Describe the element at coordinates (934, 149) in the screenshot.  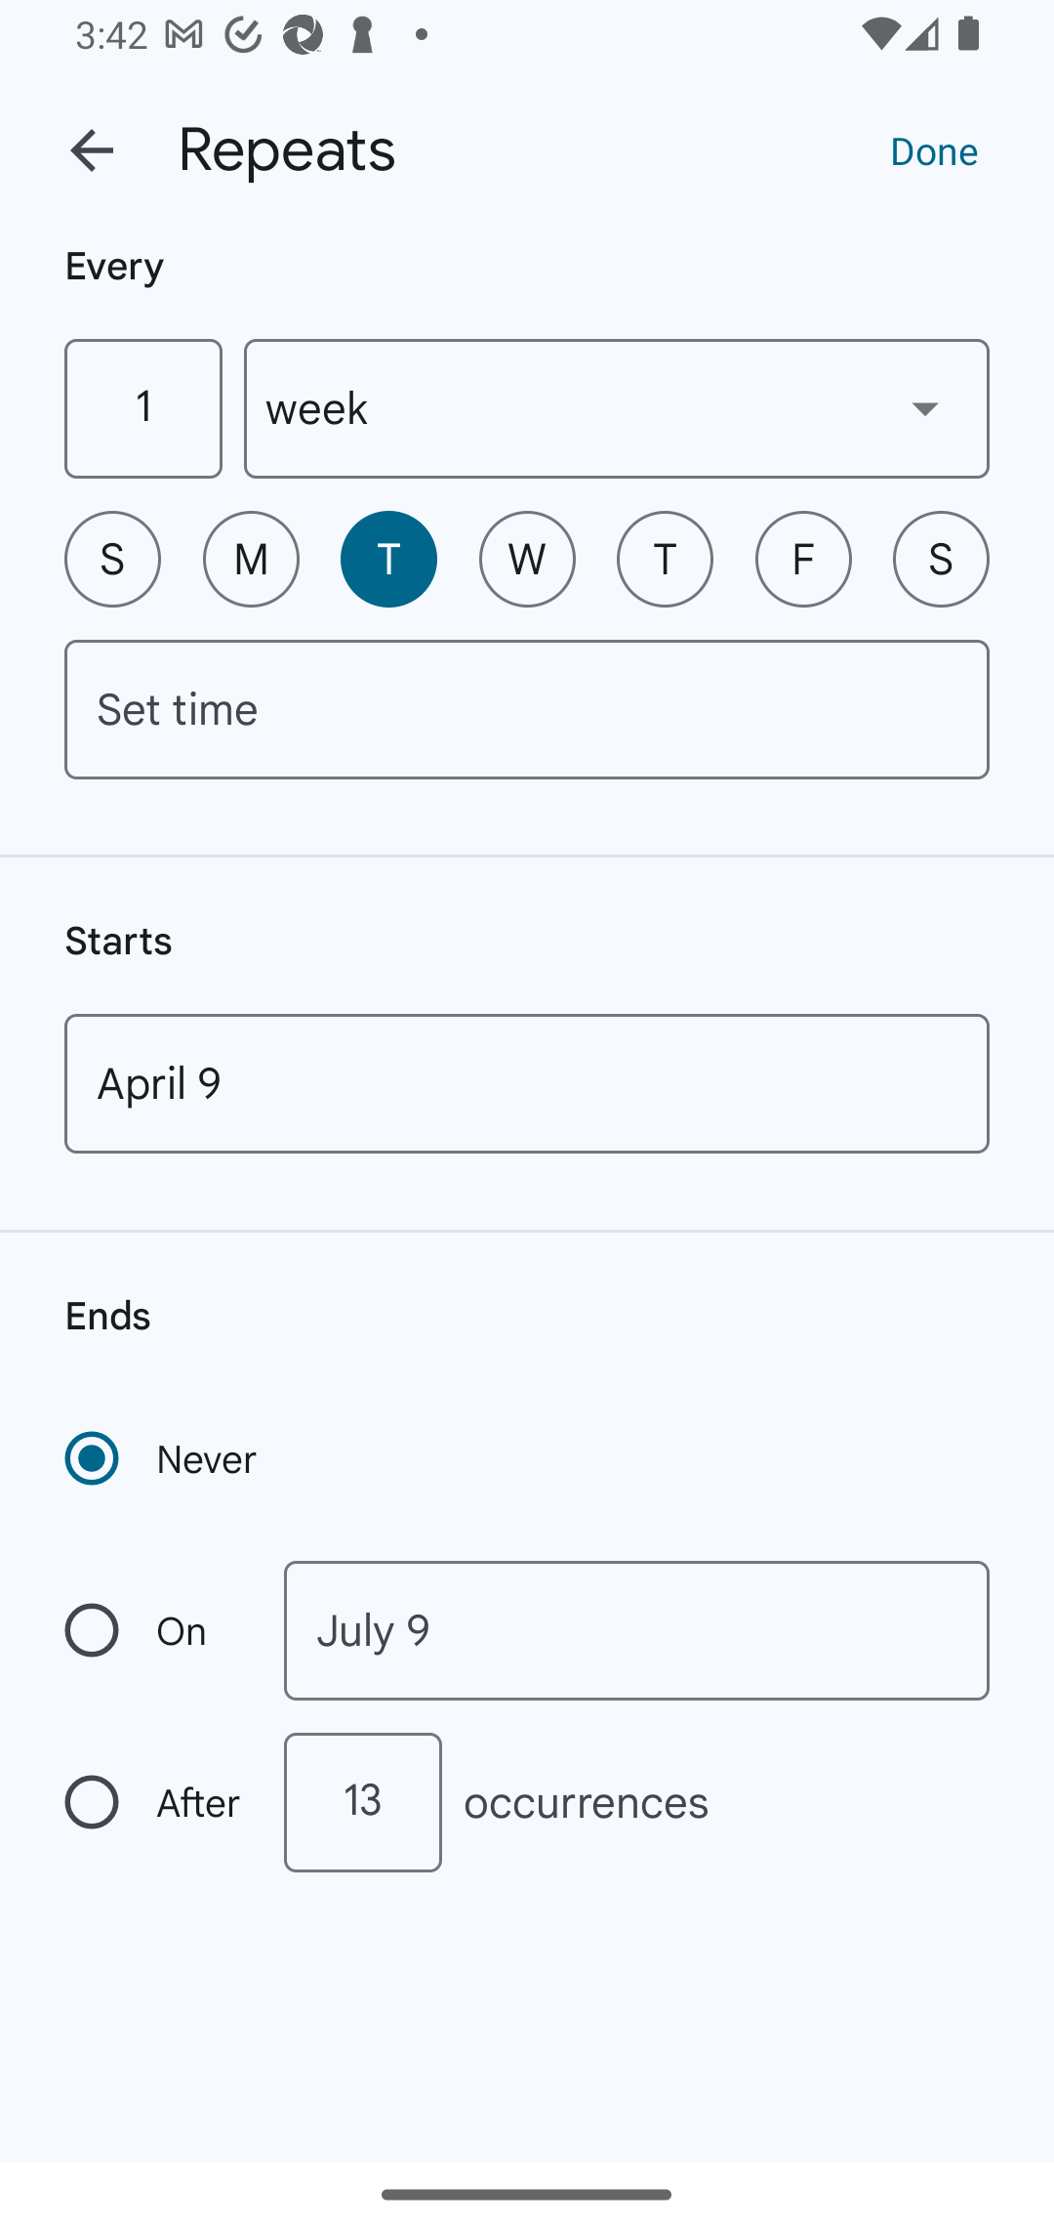
I see `Done` at that location.